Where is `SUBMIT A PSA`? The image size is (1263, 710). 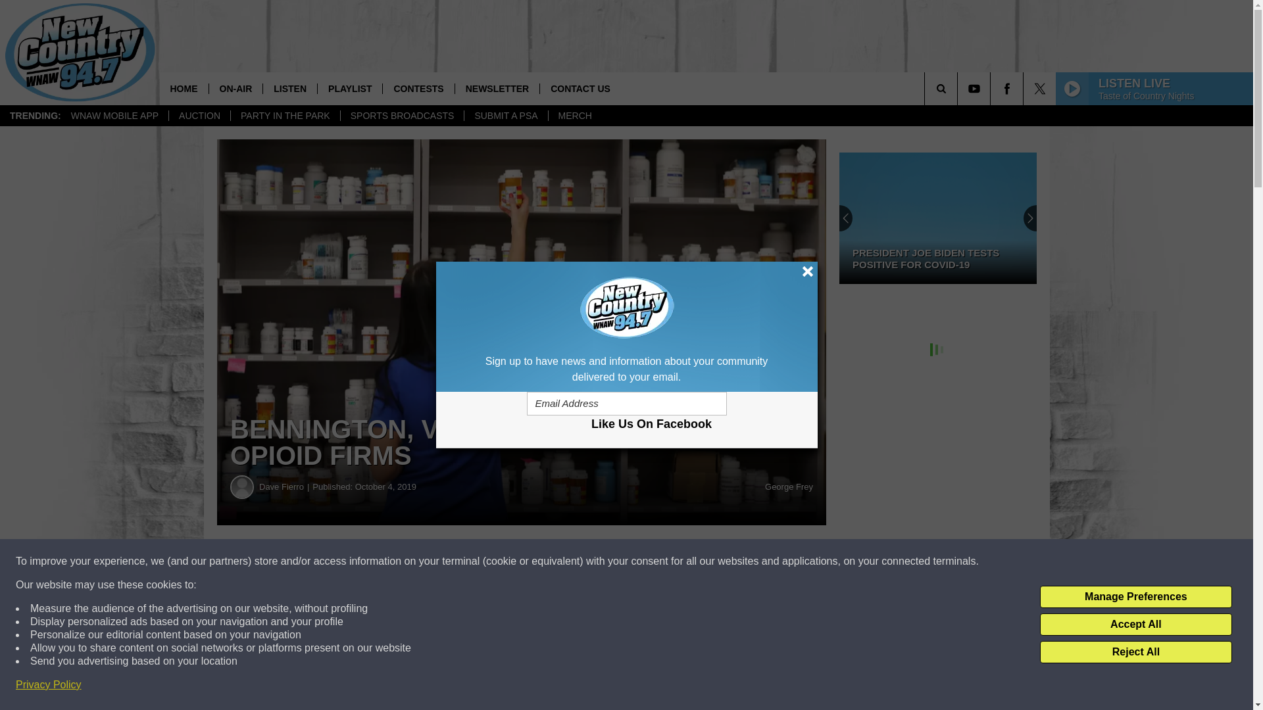 SUBMIT A PSA is located at coordinates (505, 116).